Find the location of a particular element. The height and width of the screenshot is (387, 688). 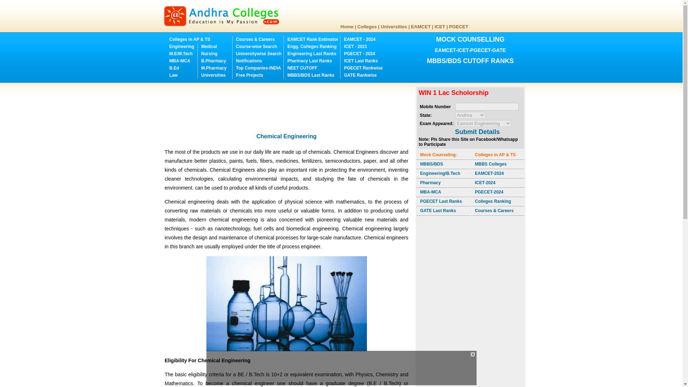

Law is located at coordinates (173, 75).